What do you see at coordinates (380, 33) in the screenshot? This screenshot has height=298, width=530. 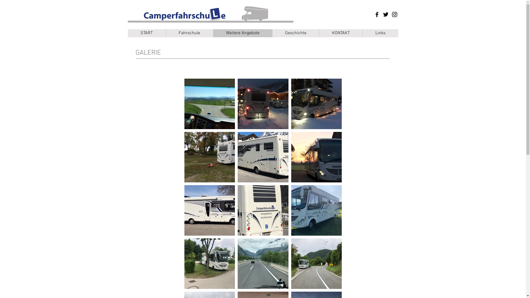 I see `Links` at bounding box center [380, 33].